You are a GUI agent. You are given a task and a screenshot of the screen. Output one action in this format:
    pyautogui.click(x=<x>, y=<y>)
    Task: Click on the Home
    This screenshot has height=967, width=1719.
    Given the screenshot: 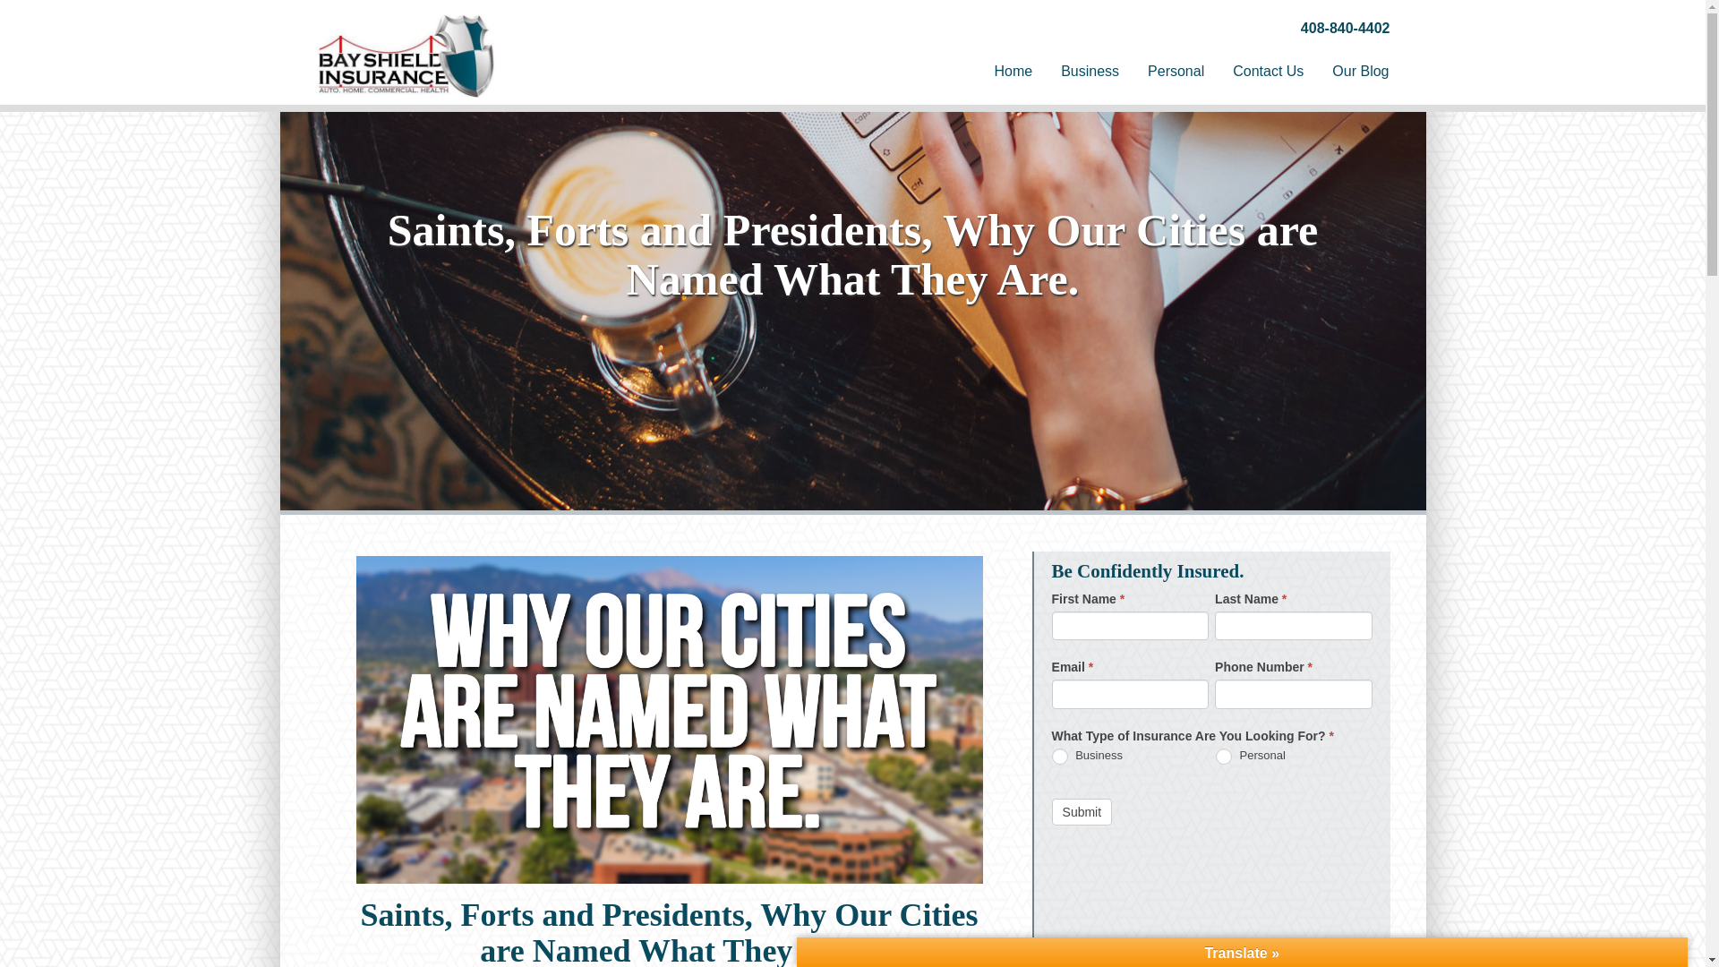 What is the action you would take?
    pyautogui.click(x=1013, y=72)
    